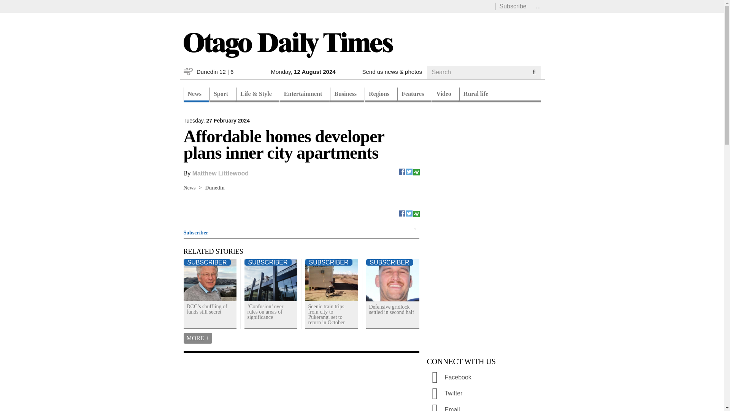 This screenshot has width=730, height=411. Describe the element at coordinates (196, 95) in the screenshot. I see `News` at that location.